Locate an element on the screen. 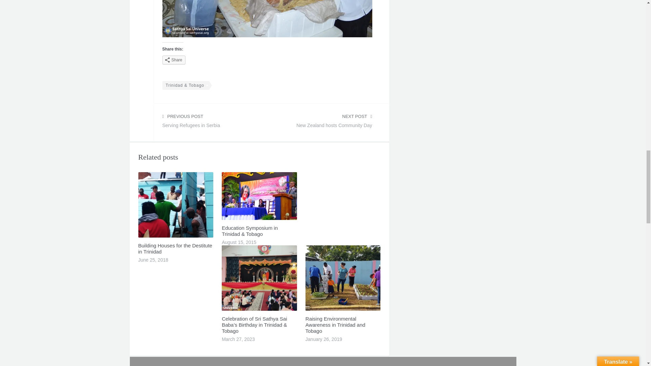 This screenshot has width=651, height=366. Share is located at coordinates (211, 122).